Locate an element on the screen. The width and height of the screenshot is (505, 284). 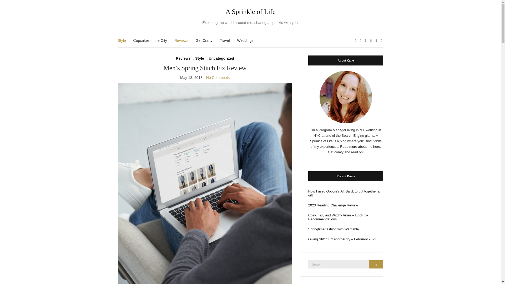
Reviews is located at coordinates (181, 40).